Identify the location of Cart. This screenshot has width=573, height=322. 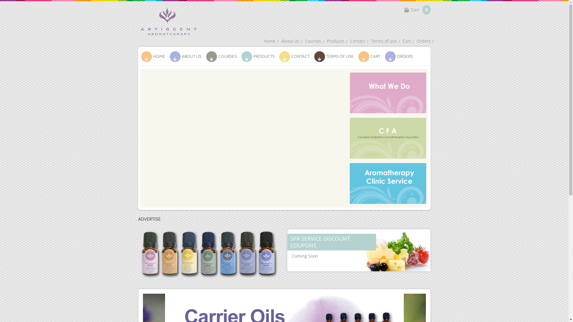
(406, 41).